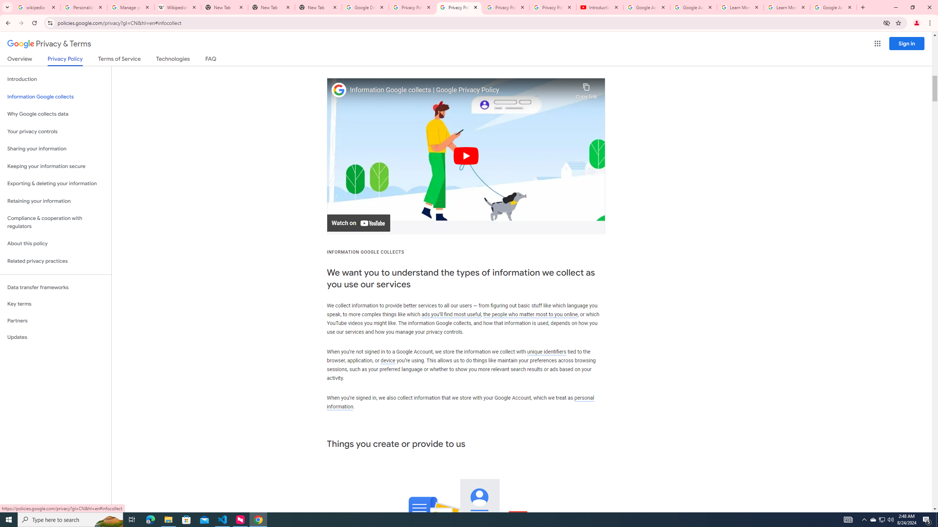  I want to click on the people who matter most to you online, so click(530, 314).